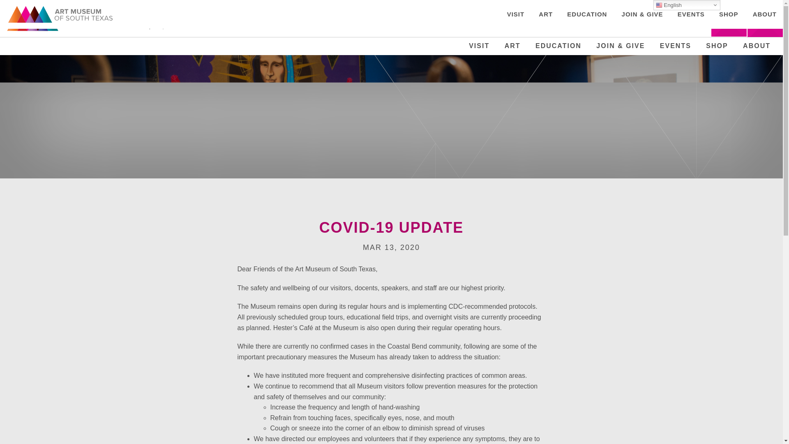 The width and height of the screenshot is (789, 444). I want to click on EVENTS, so click(676, 46).